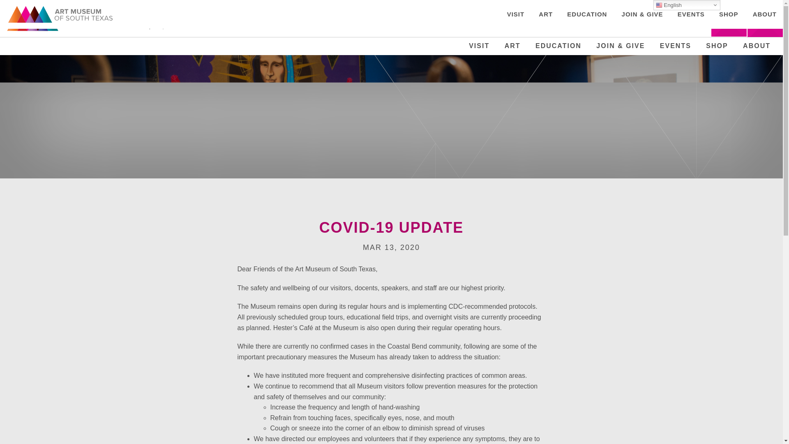 The width and height of the screenshot is (789, 444). I want to click on EVENTS, so click(676, 46).